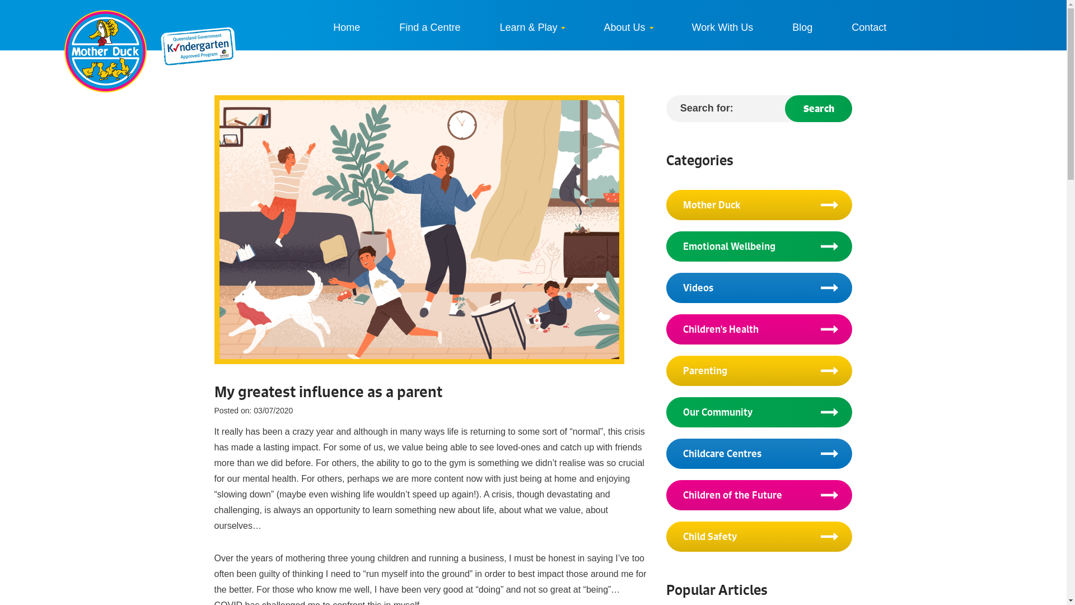  I want to click on Emotional Wellbeing, so click(759, 246).